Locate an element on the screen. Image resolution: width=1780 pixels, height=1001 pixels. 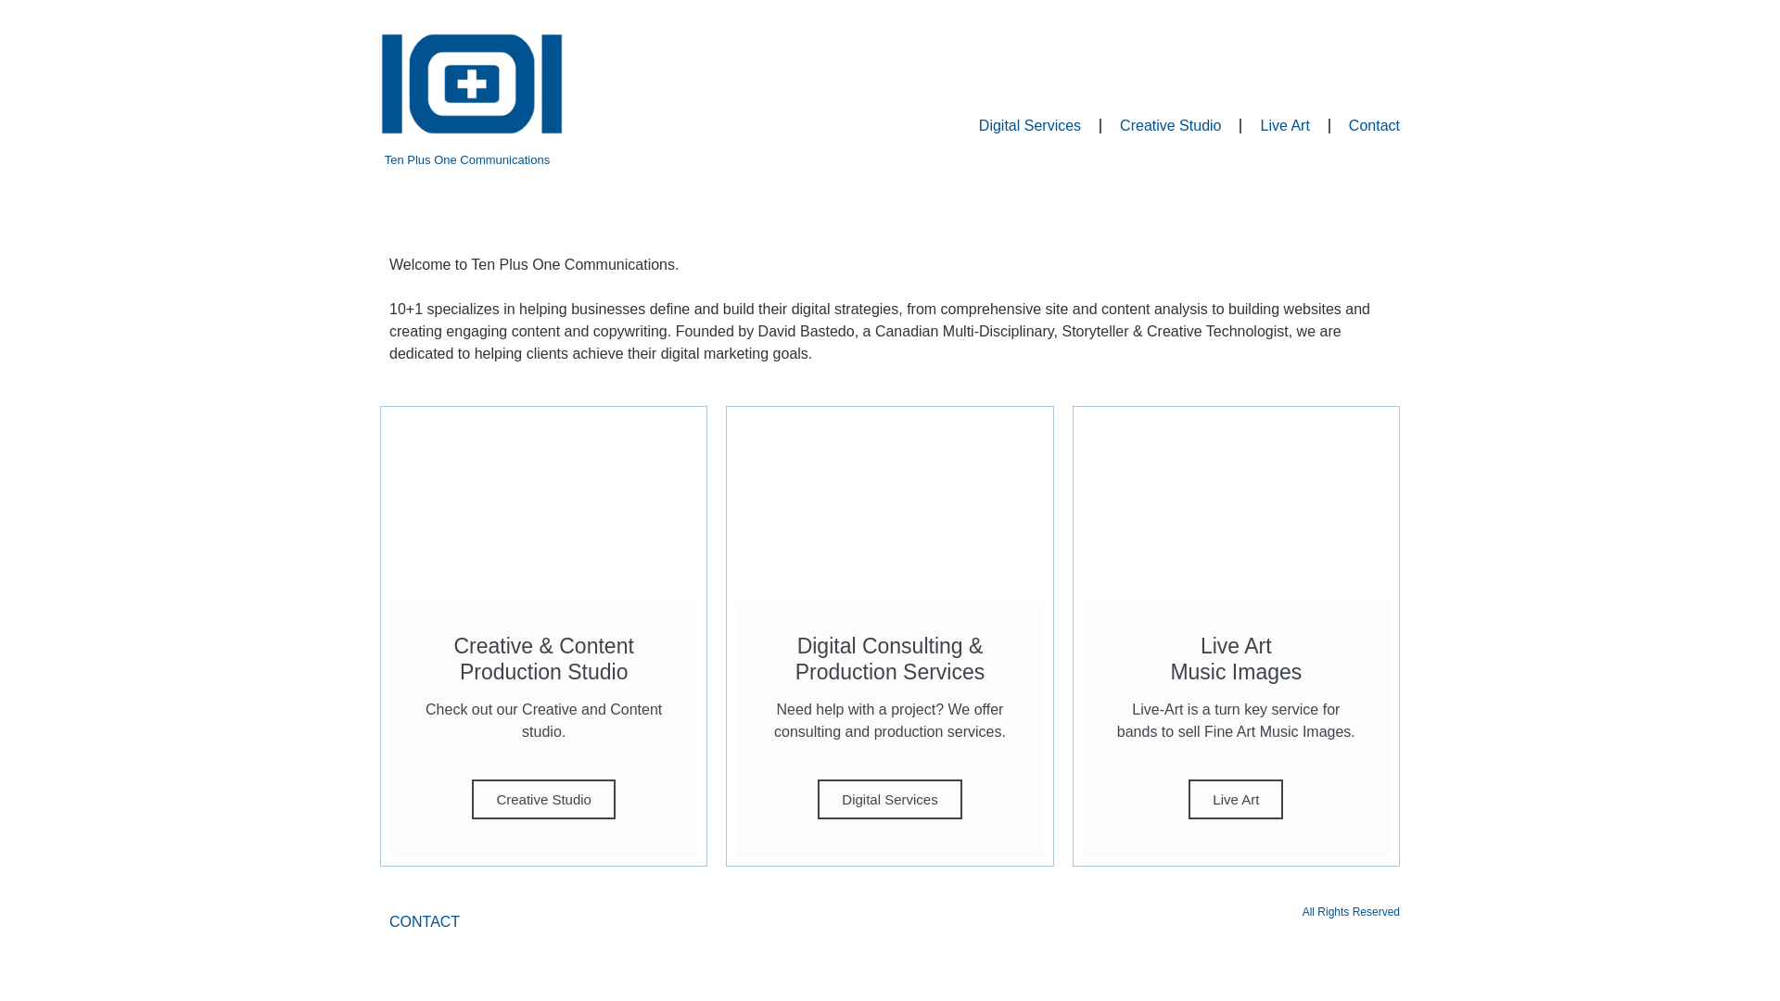
Live Art is located at coordinates (1285, 126).